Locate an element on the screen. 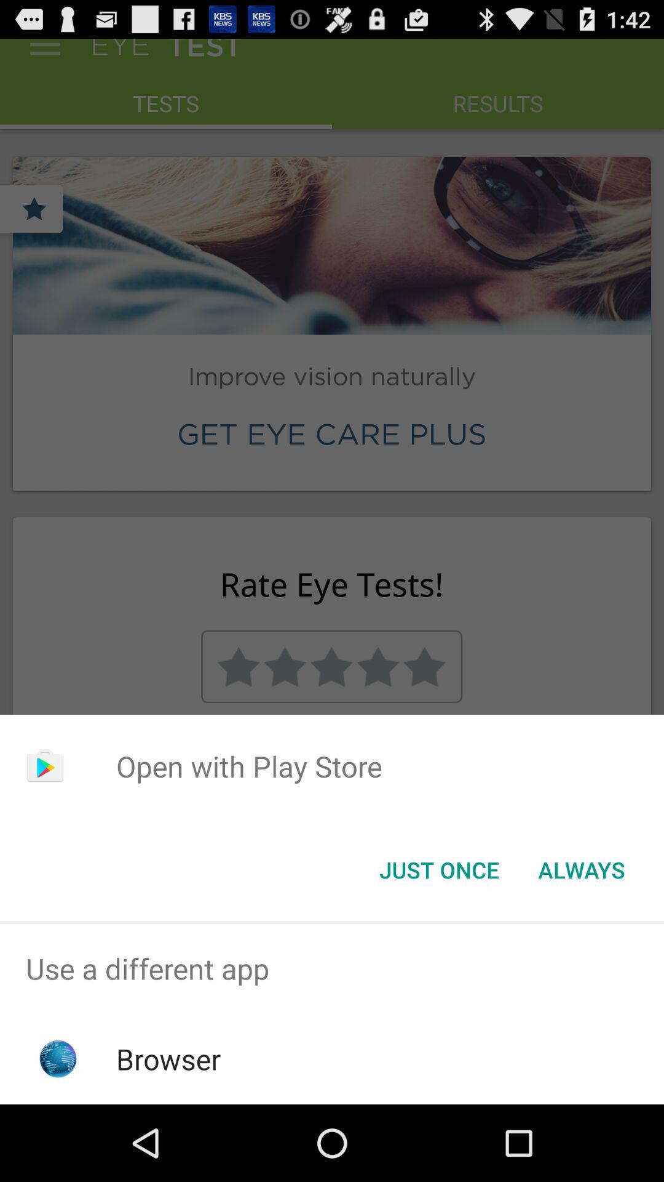 This screenshot has width=664, height=1182. click item below the open with play item is located at coordinates (582, 870).